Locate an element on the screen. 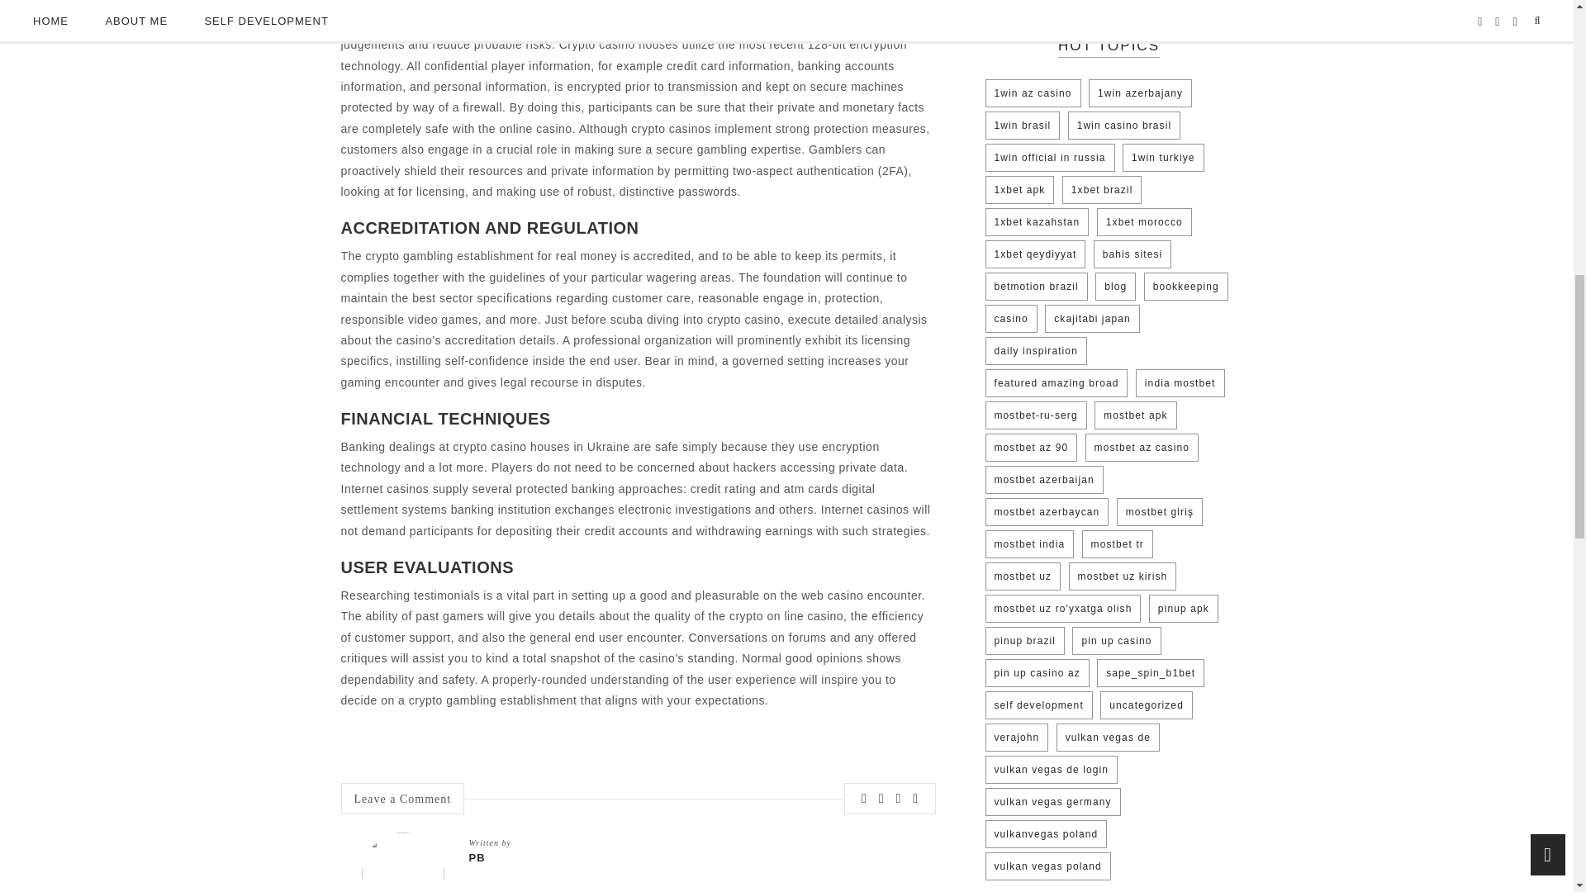 The width and height of the screenshot is (1586, 892). Posts by PB is located at coordinates (692, 857).